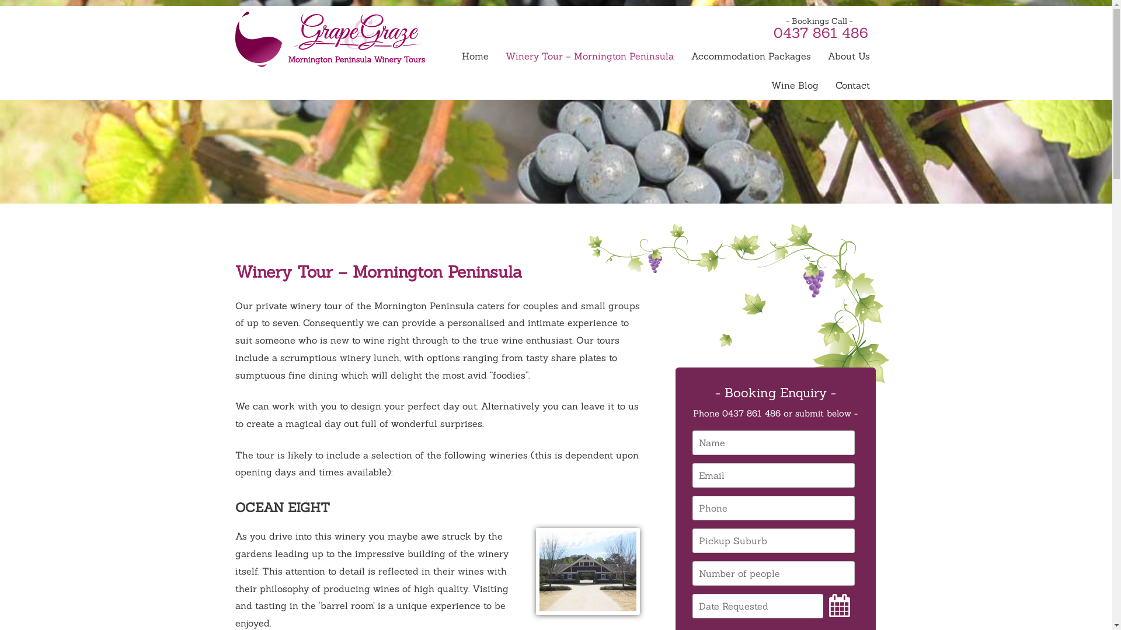  What do you see at coordinates (475, 56) in the screenshot?
I see `Home` at bounding box center [475, 56].